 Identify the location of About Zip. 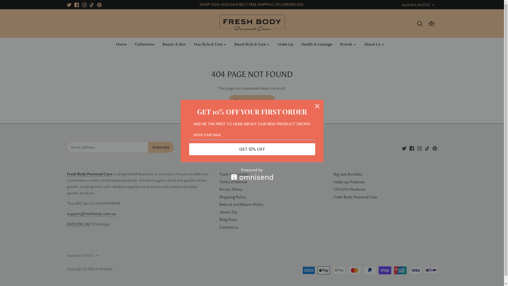
(228, 212).